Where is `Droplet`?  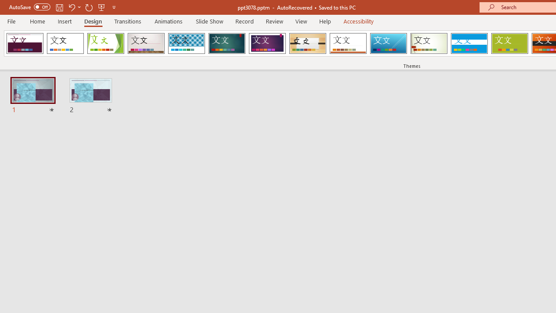 Droplet is located at coordinates (25, 43).